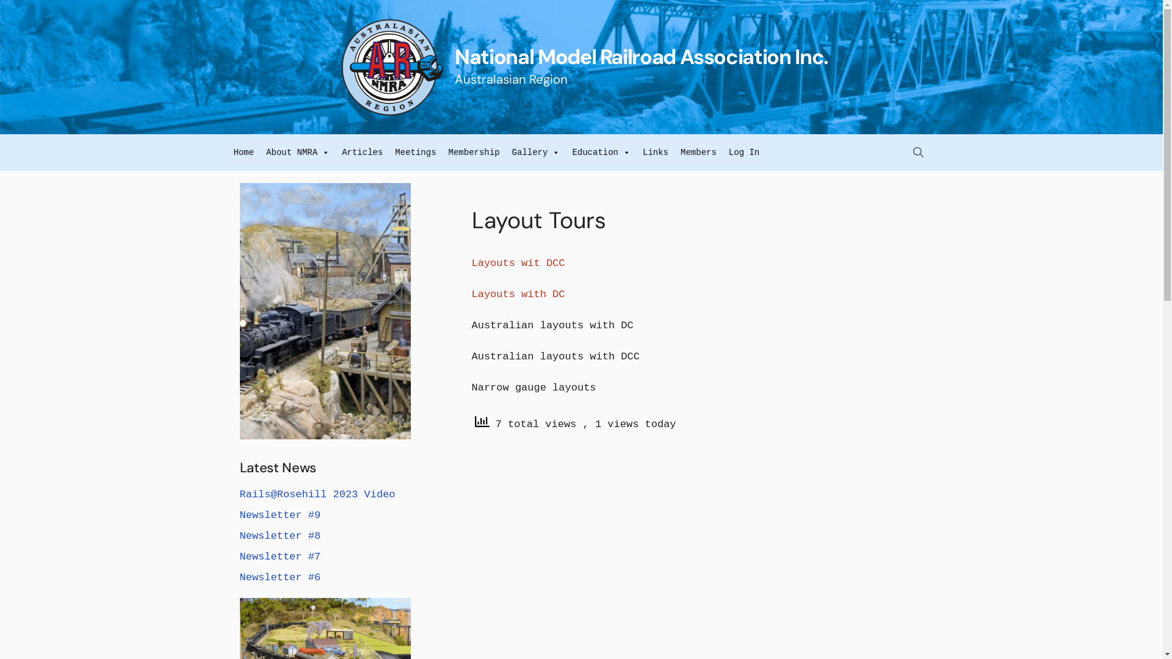 Image resolution: width=1172 pixels, height=659 pixels. I want to click on National Model Railroad Association Inc., so click(642, 57).